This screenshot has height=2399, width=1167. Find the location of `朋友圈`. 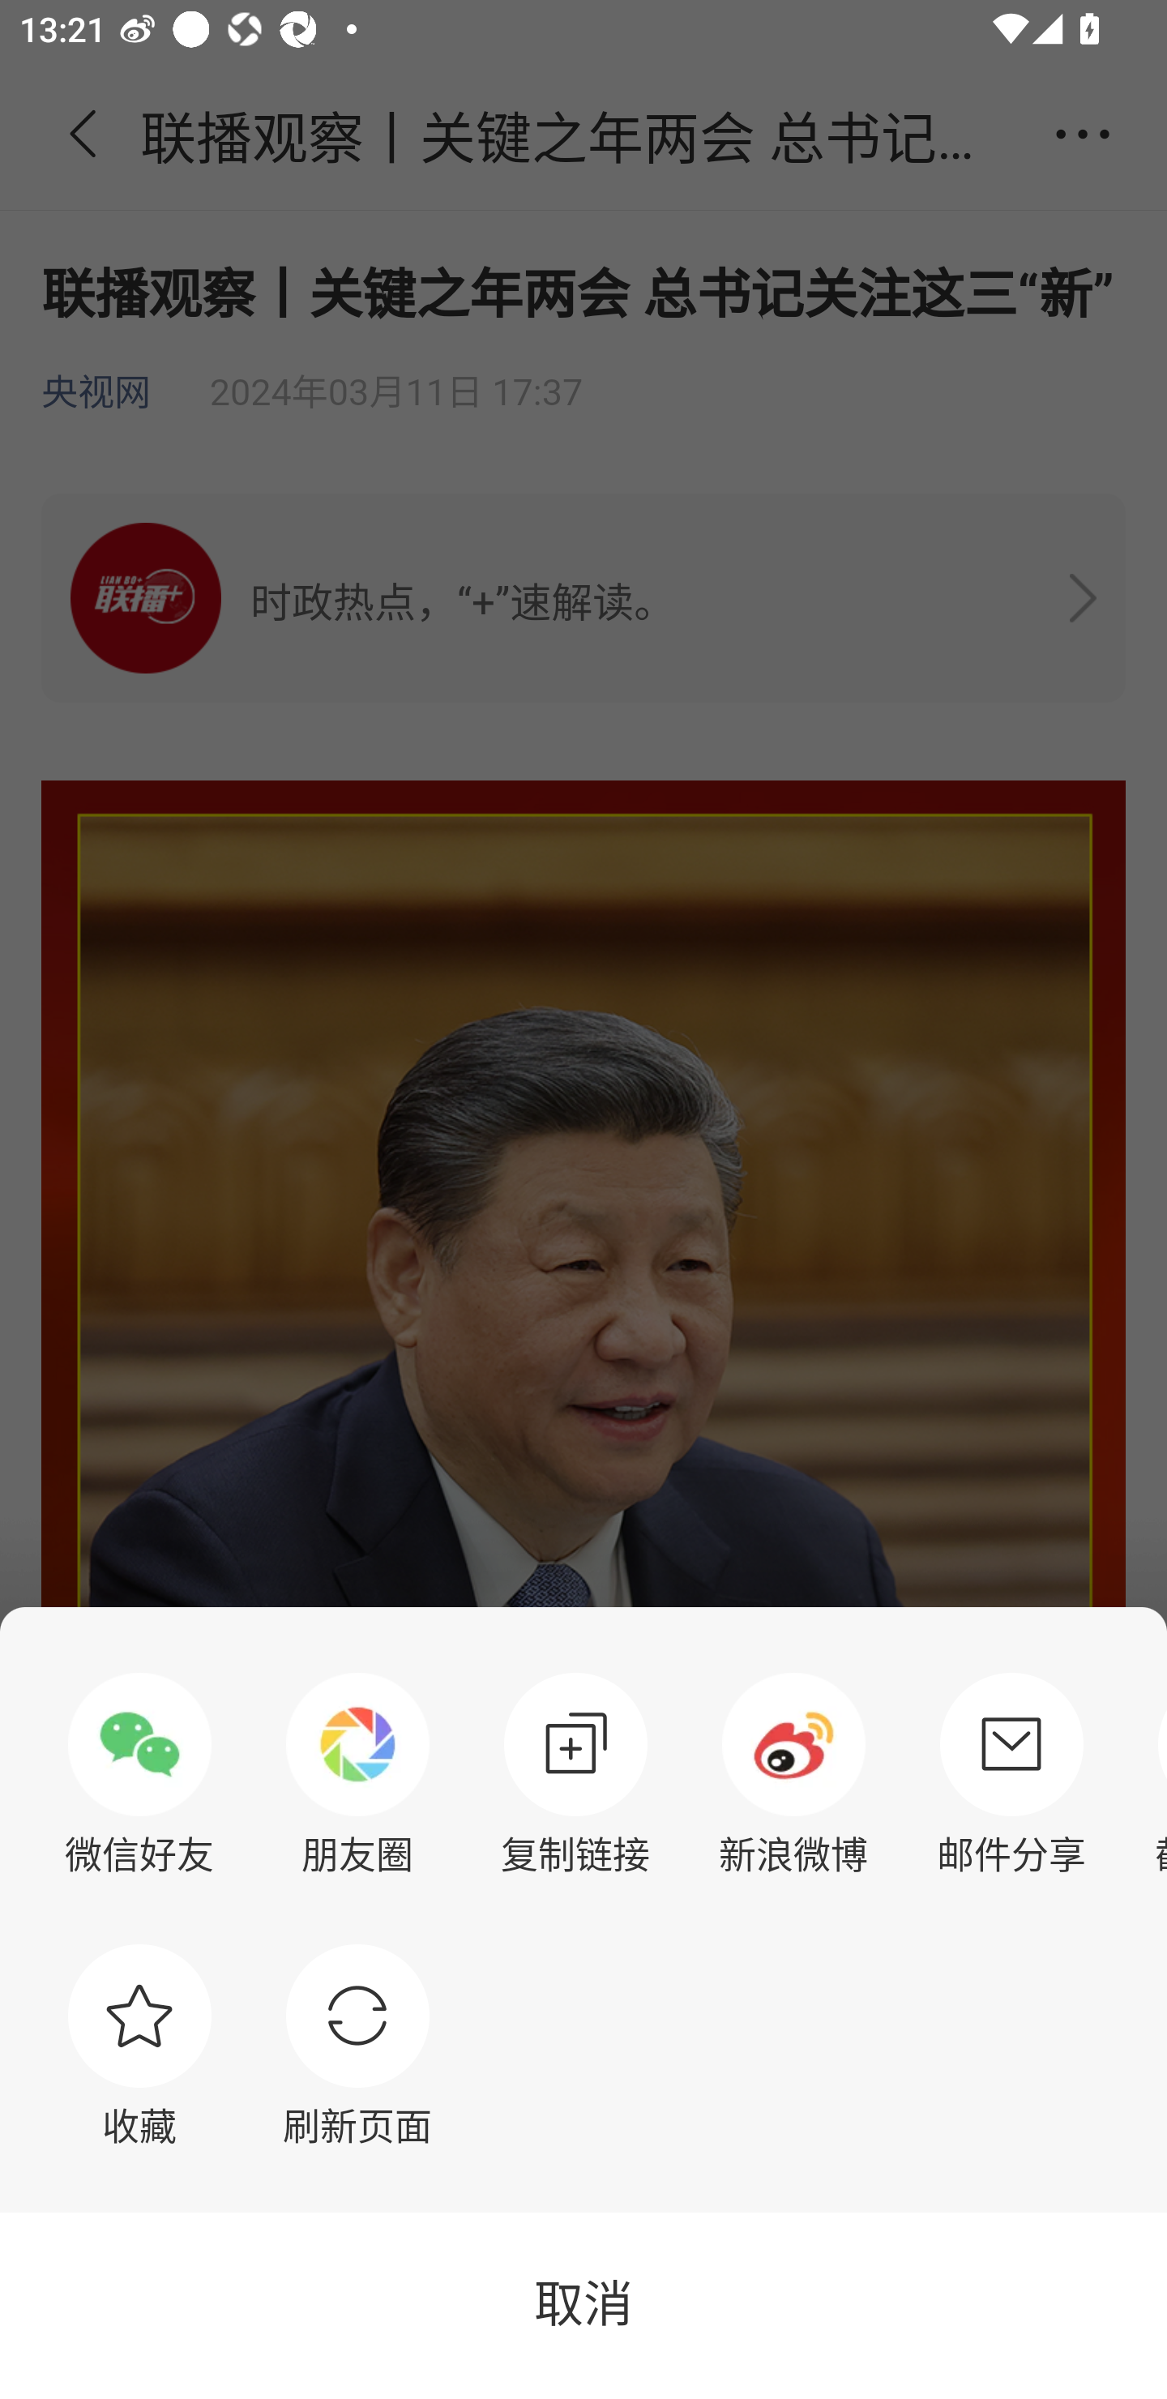

朋友圈 is located at coordinates (357, 1775).